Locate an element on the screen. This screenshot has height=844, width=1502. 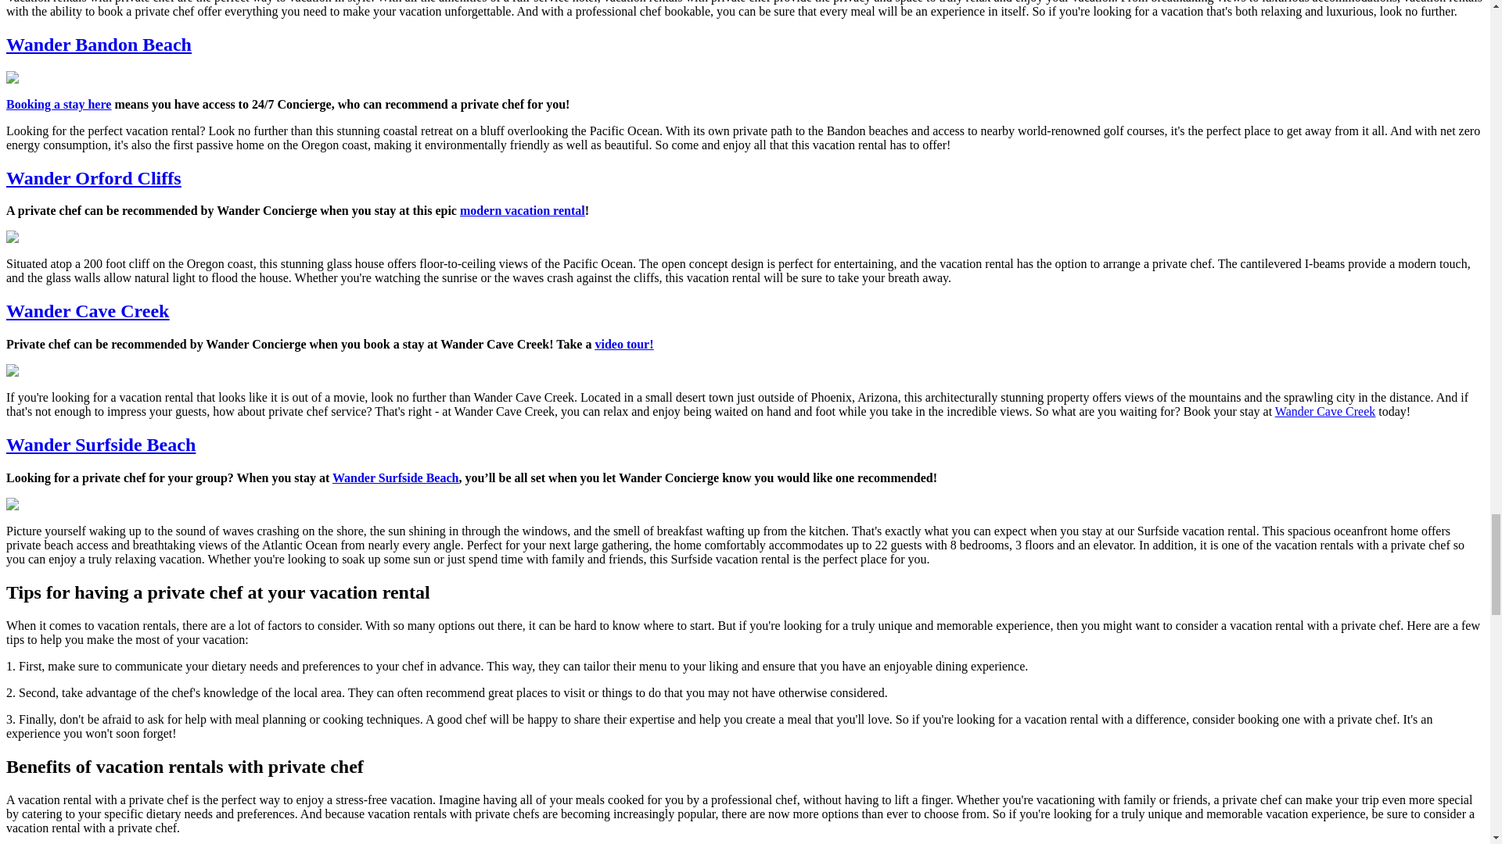
Booking a stay here is located at coordinates (58, 104).